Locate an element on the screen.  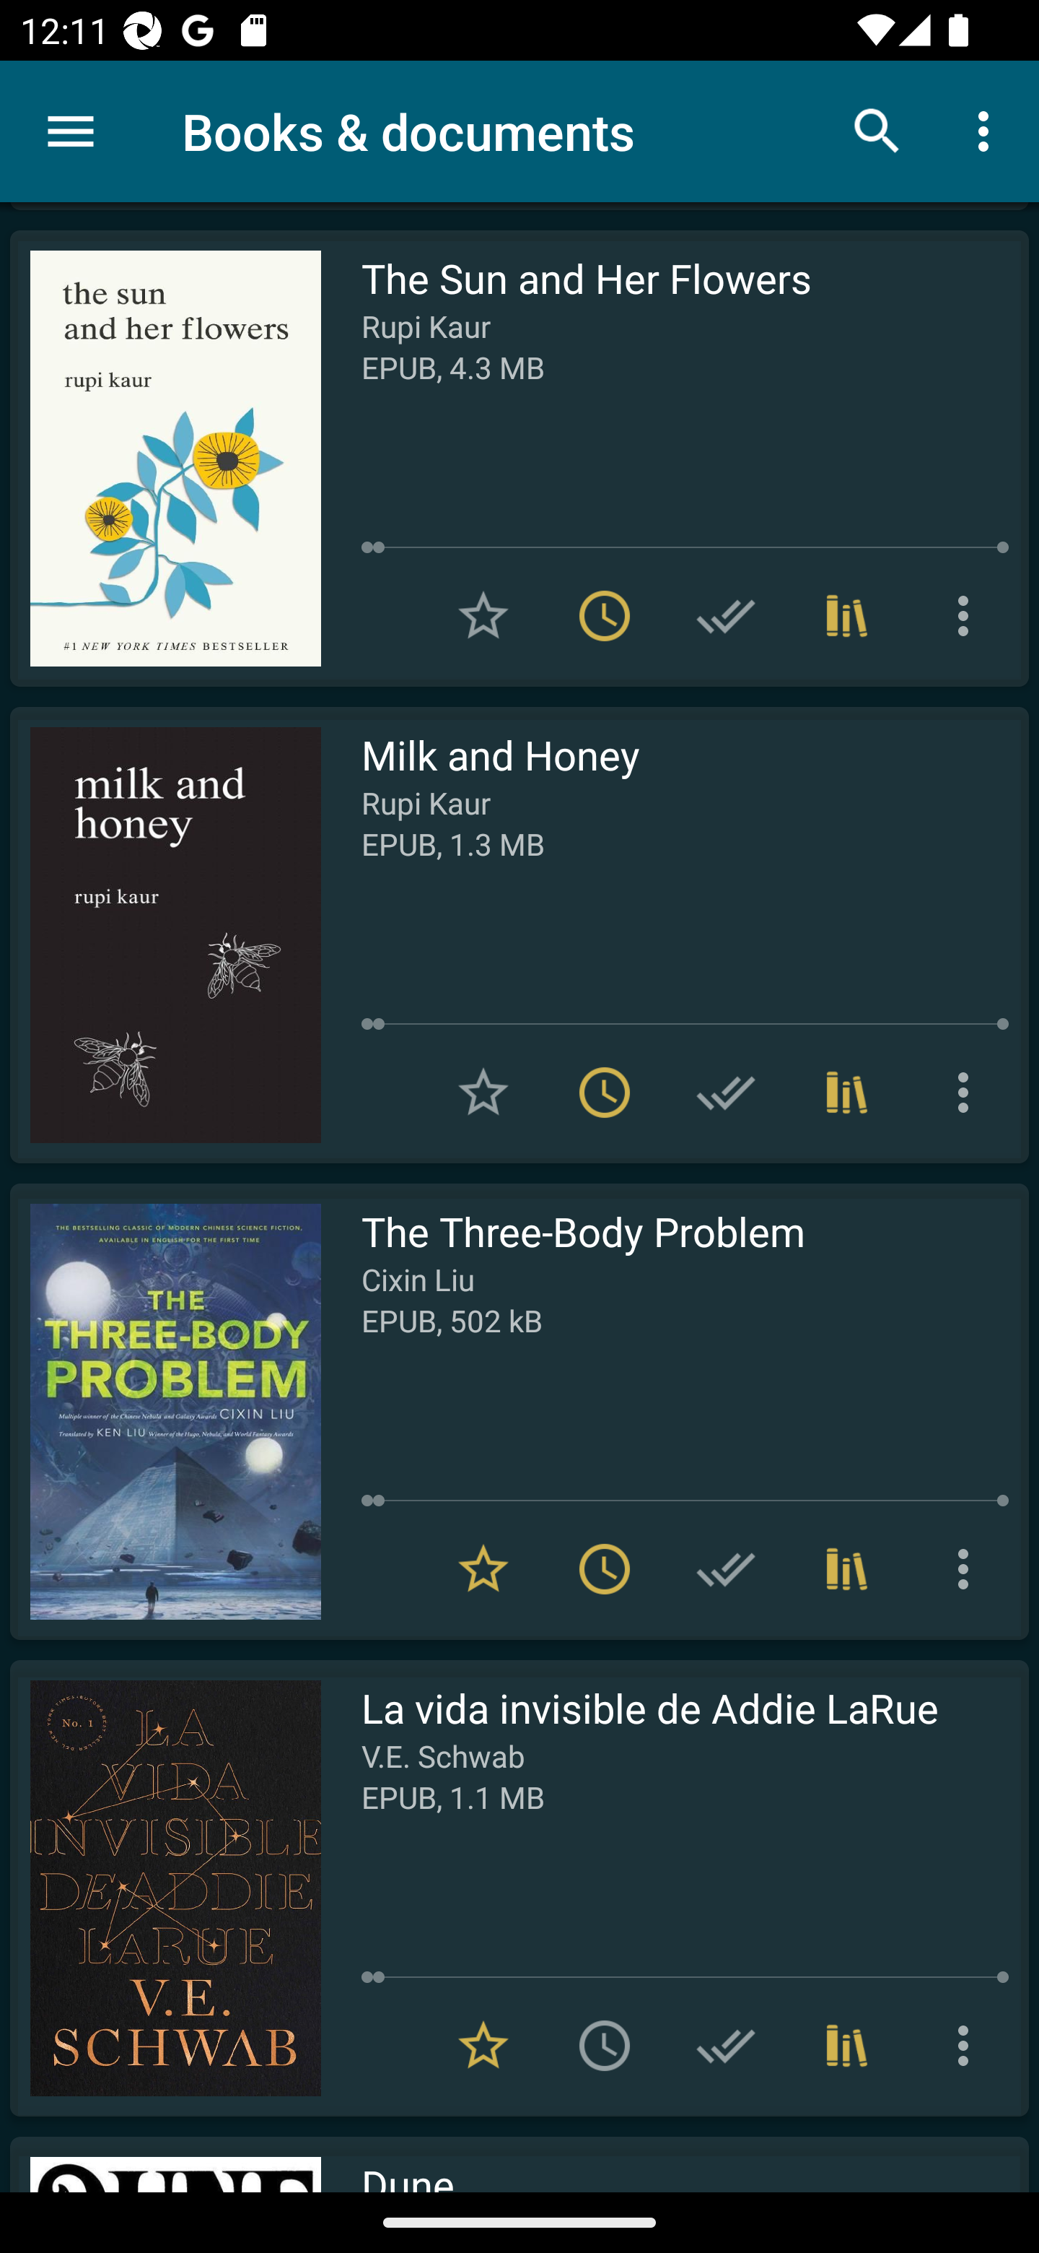
More options is located at coordinates (968, 1092).